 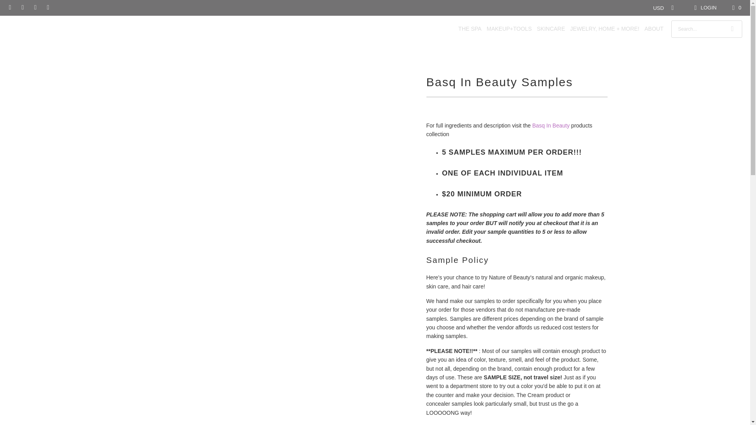 What do you see at coordinates (35, 7) in the screenshot?
I see `The Nature of Beauty on Instagram` at bounding box center [35, 7].